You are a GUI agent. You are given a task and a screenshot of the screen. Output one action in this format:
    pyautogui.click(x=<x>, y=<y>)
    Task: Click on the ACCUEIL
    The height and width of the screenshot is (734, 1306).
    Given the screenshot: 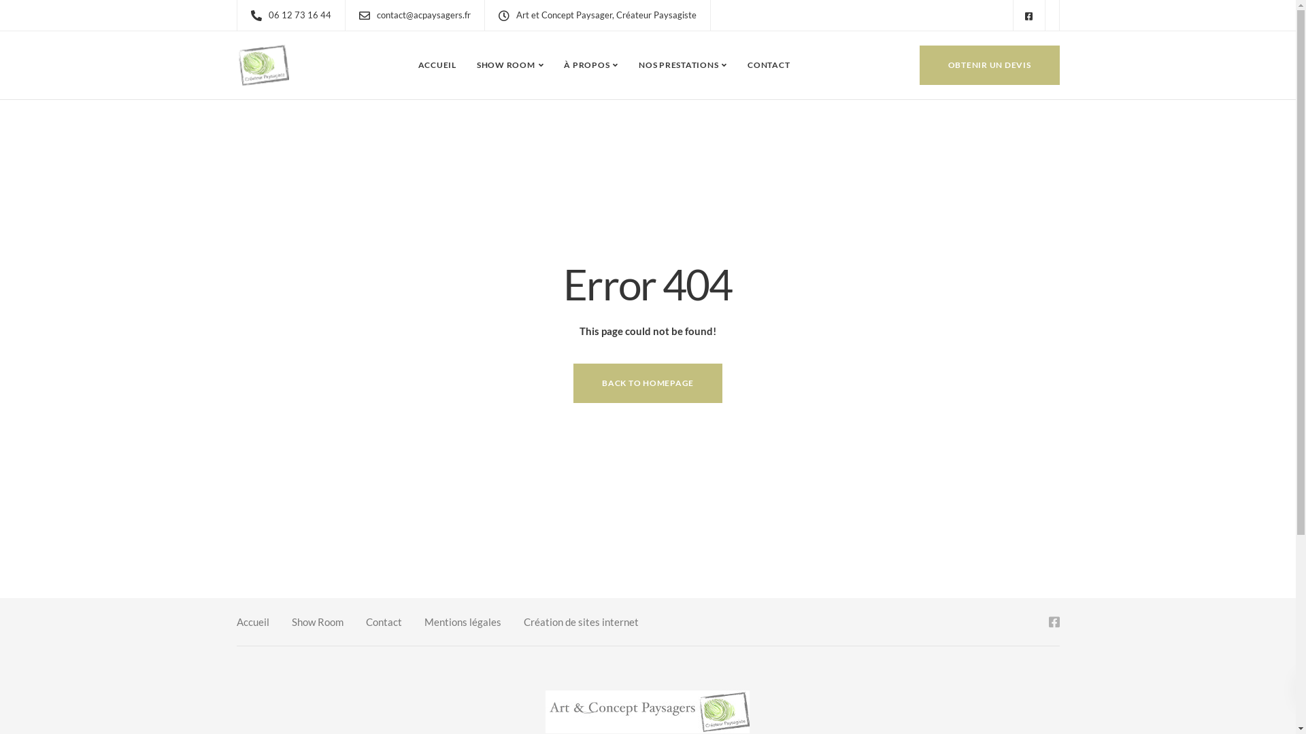 What is the action you would take?
    pyautogui.click(x=437, y=65)
    